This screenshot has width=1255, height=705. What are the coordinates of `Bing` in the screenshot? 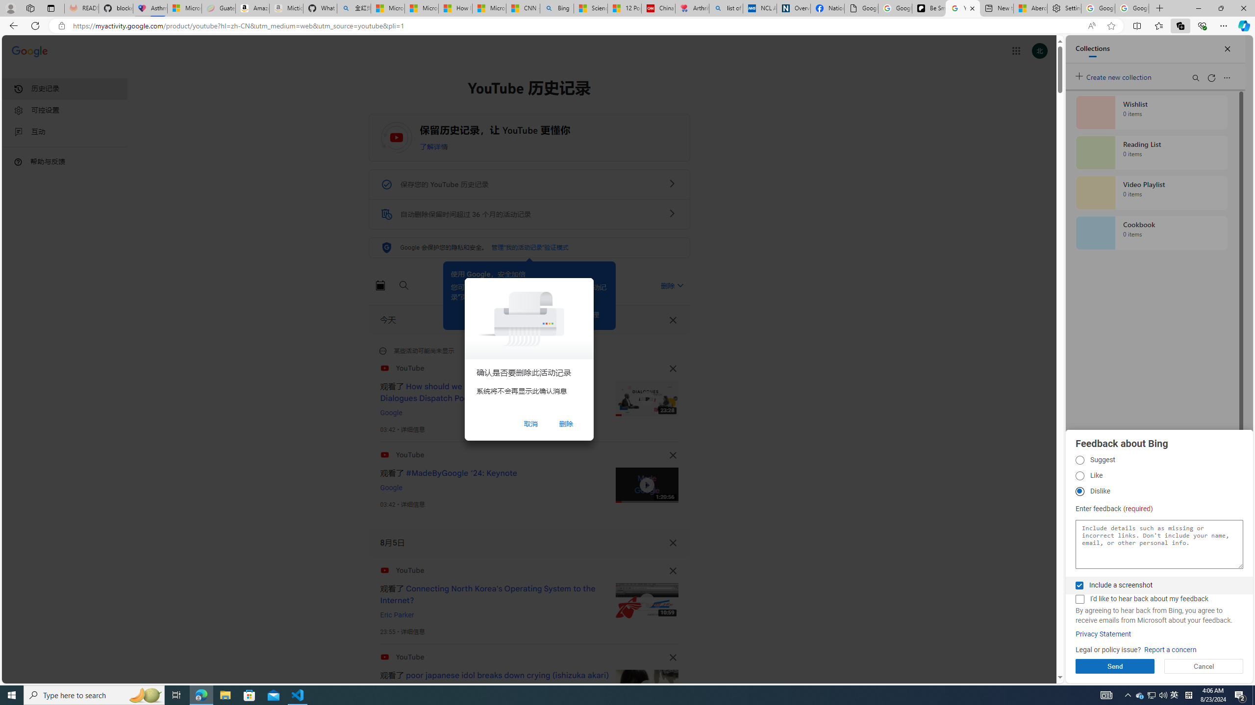 It's located at (557, 8).